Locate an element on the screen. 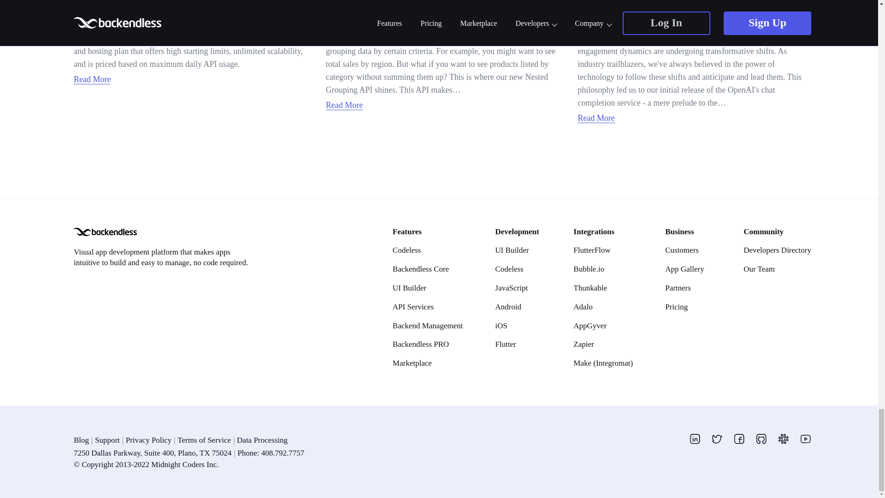  github is located at coordinates (761, 439).